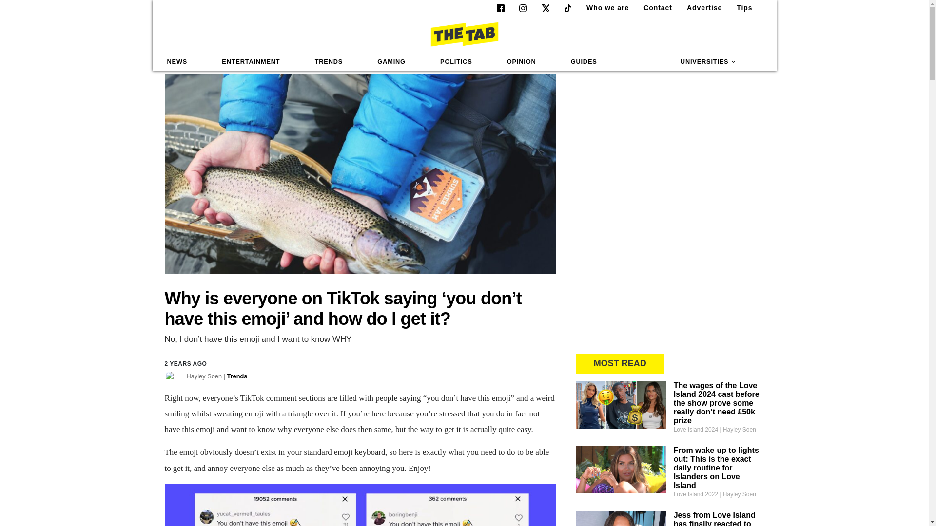  Describe the element at coordinates (391, 62) in the screenshot. I see `GAMING` at that location.